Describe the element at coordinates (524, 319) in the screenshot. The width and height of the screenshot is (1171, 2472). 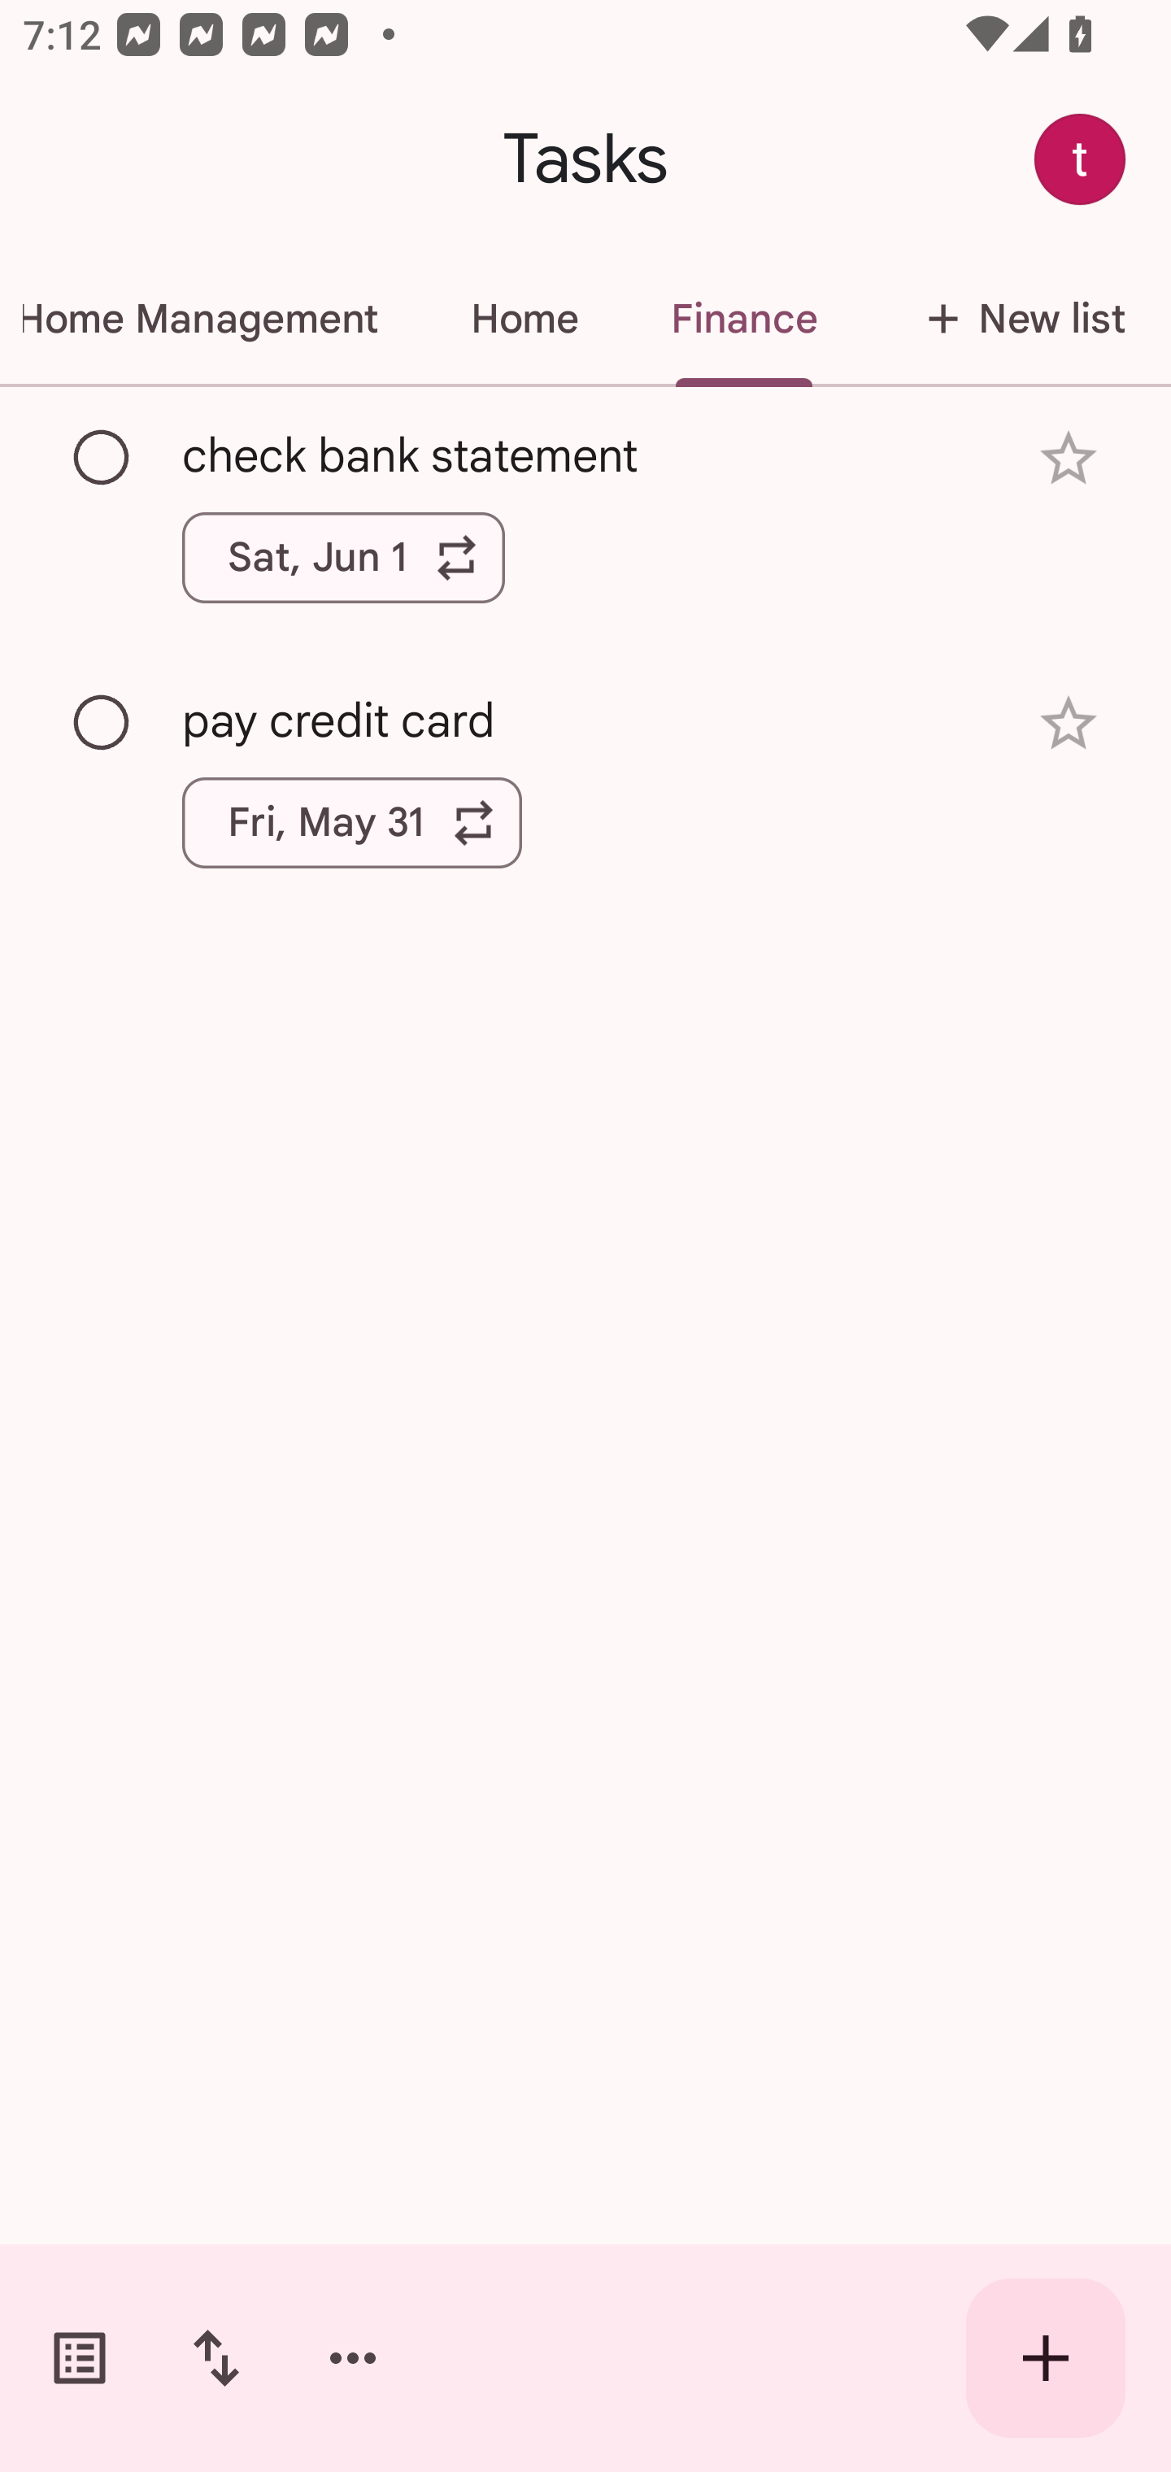
I see `Home` at that location.